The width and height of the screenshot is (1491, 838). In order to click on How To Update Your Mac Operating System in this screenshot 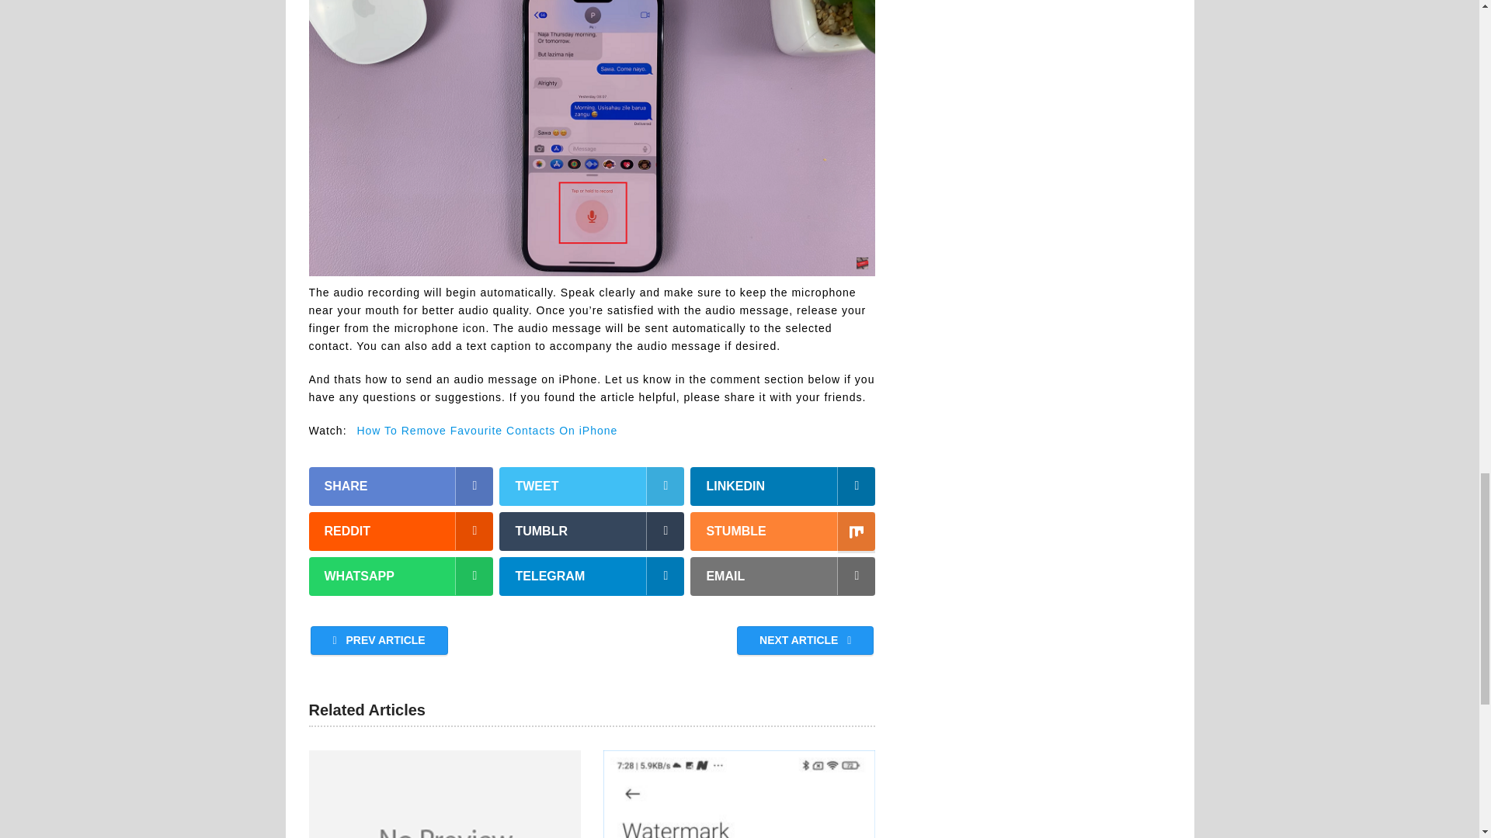, I will do `click(444, 794)`.